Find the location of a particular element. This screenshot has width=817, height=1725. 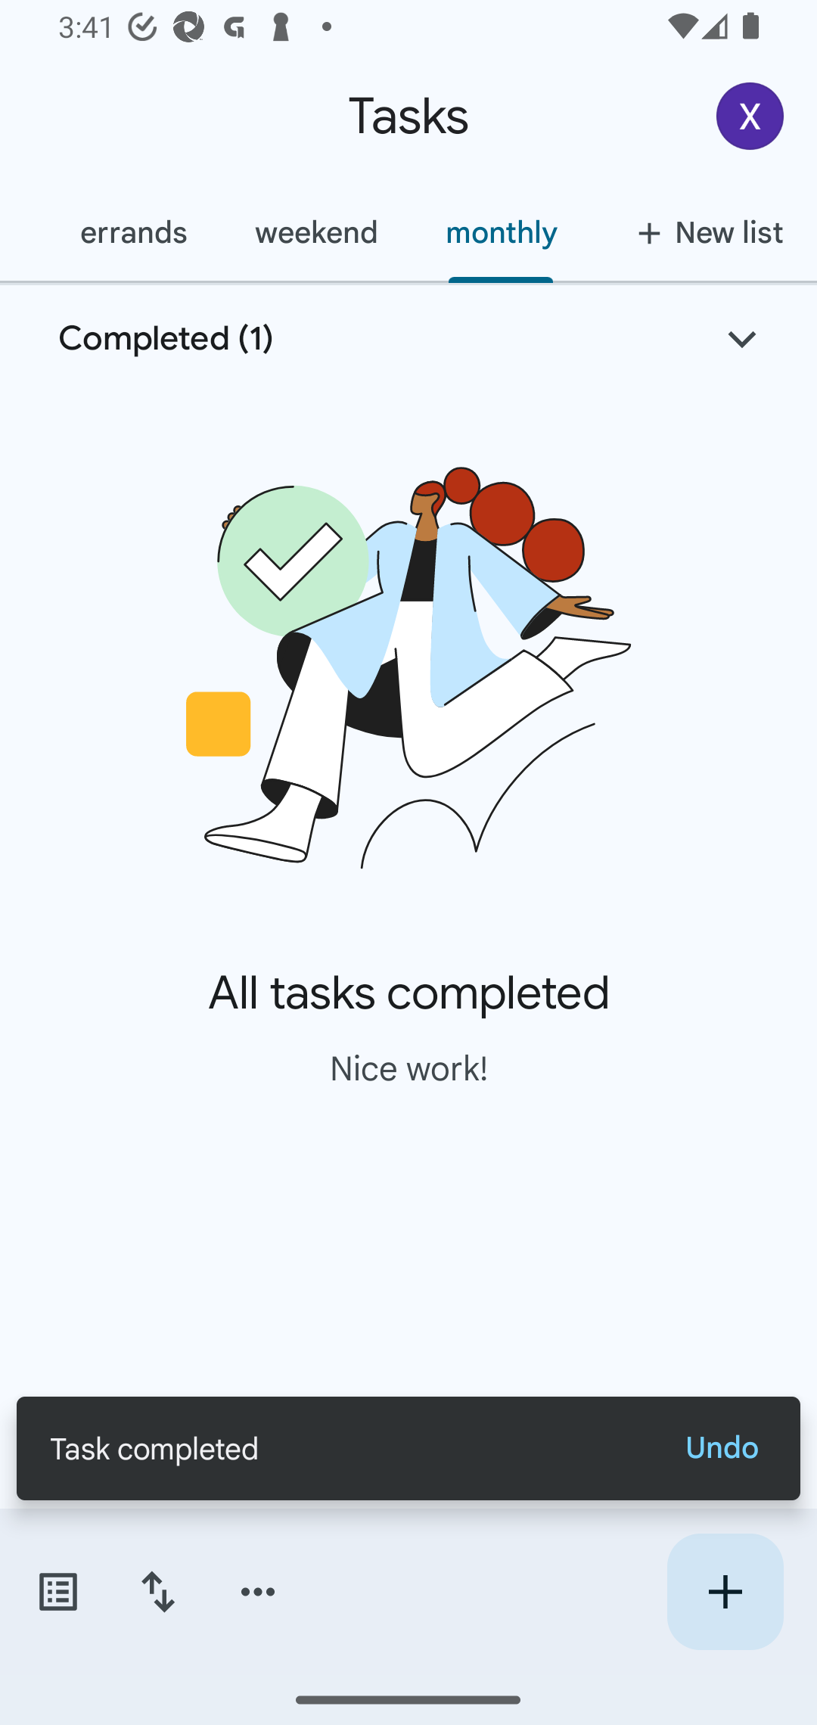

errands is located at coordinates (133, 232).